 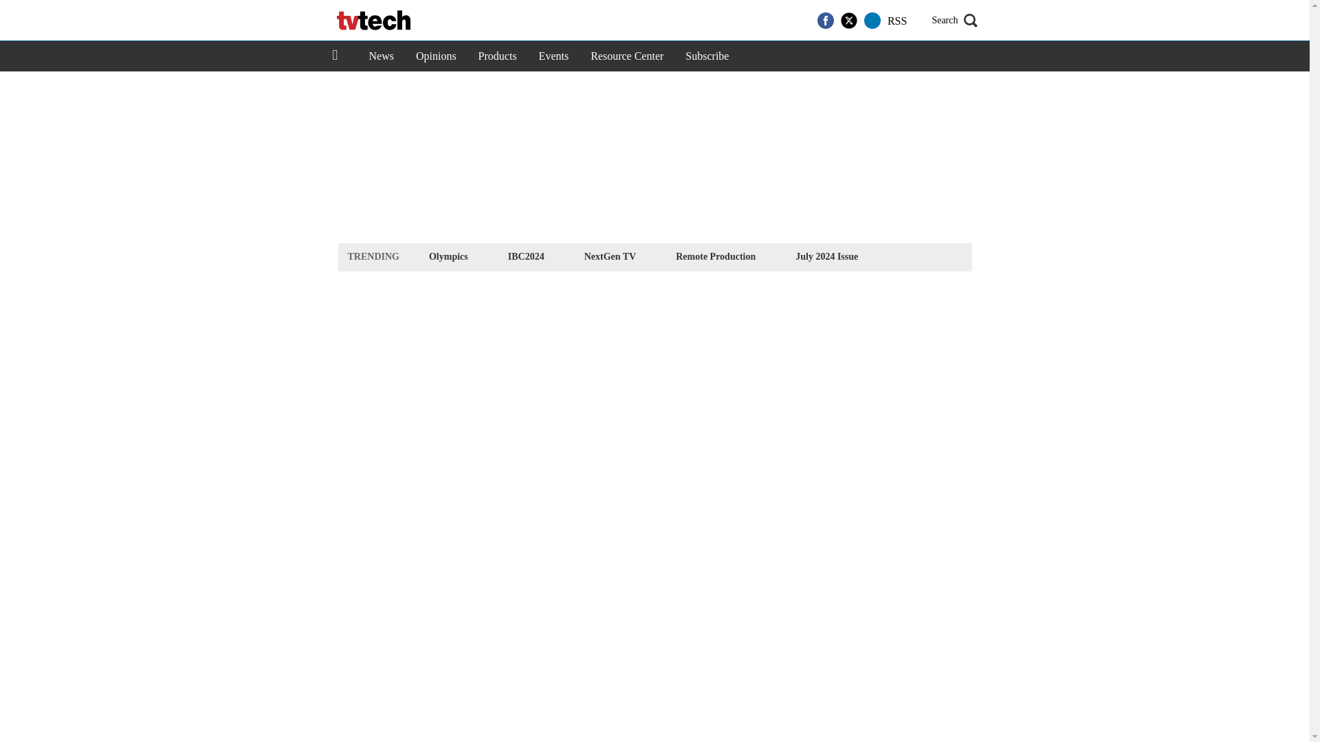 I want to click on Resource Center, so click(x=627, y=56).